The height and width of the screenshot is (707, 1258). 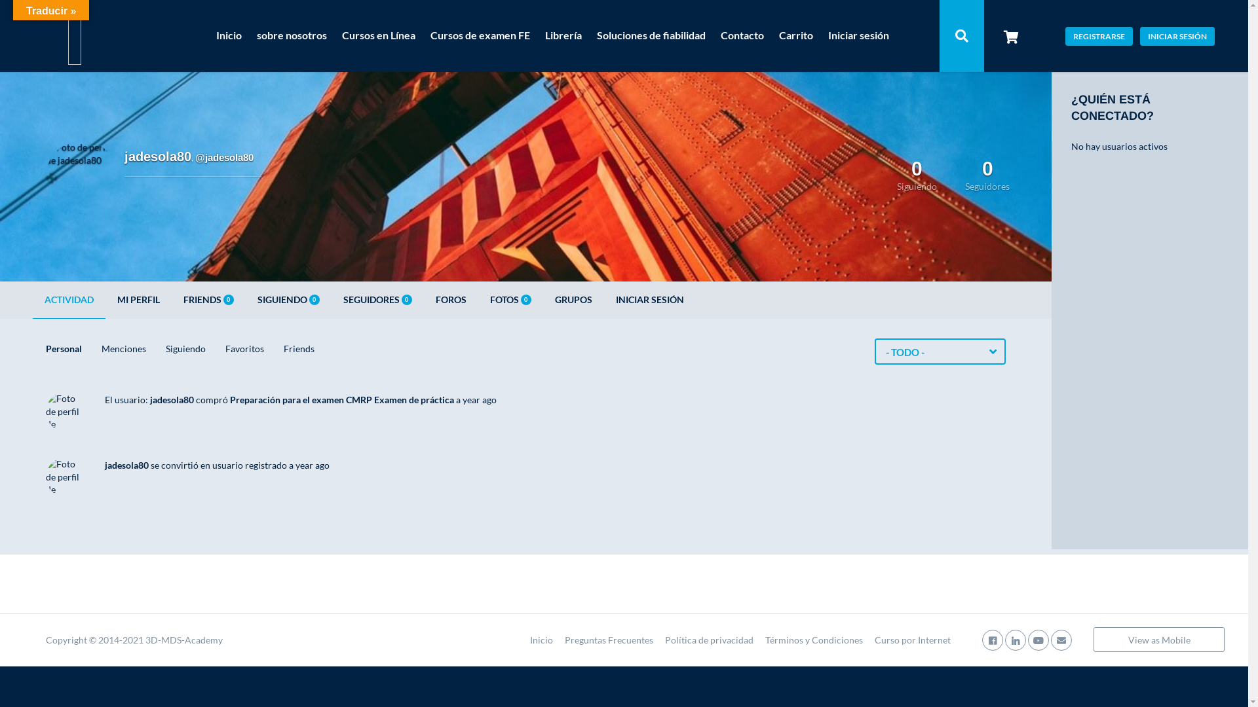 What do you see at coordinates (742, 36) in the screenshot?
I see `Contacto` at bounding box center [742, 36].